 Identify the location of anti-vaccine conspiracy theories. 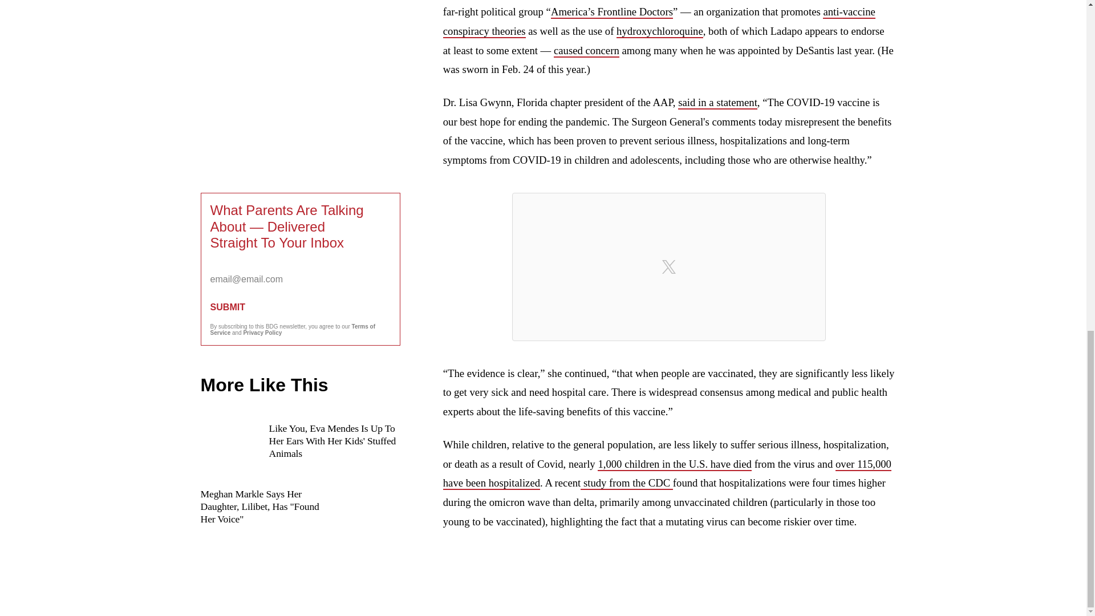
(659, 22).